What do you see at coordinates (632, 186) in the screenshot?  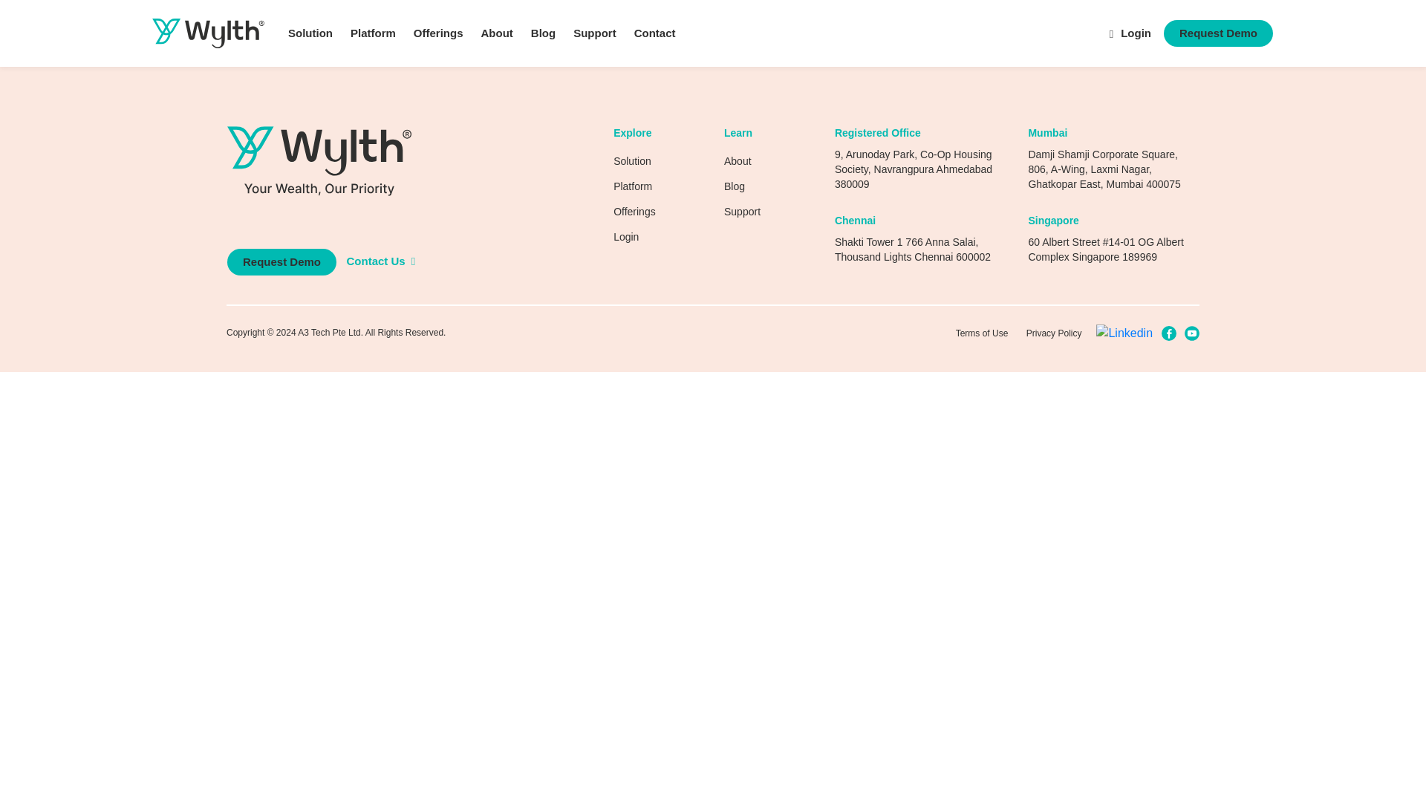 I see `Platform` at bounding box center [632, 186].